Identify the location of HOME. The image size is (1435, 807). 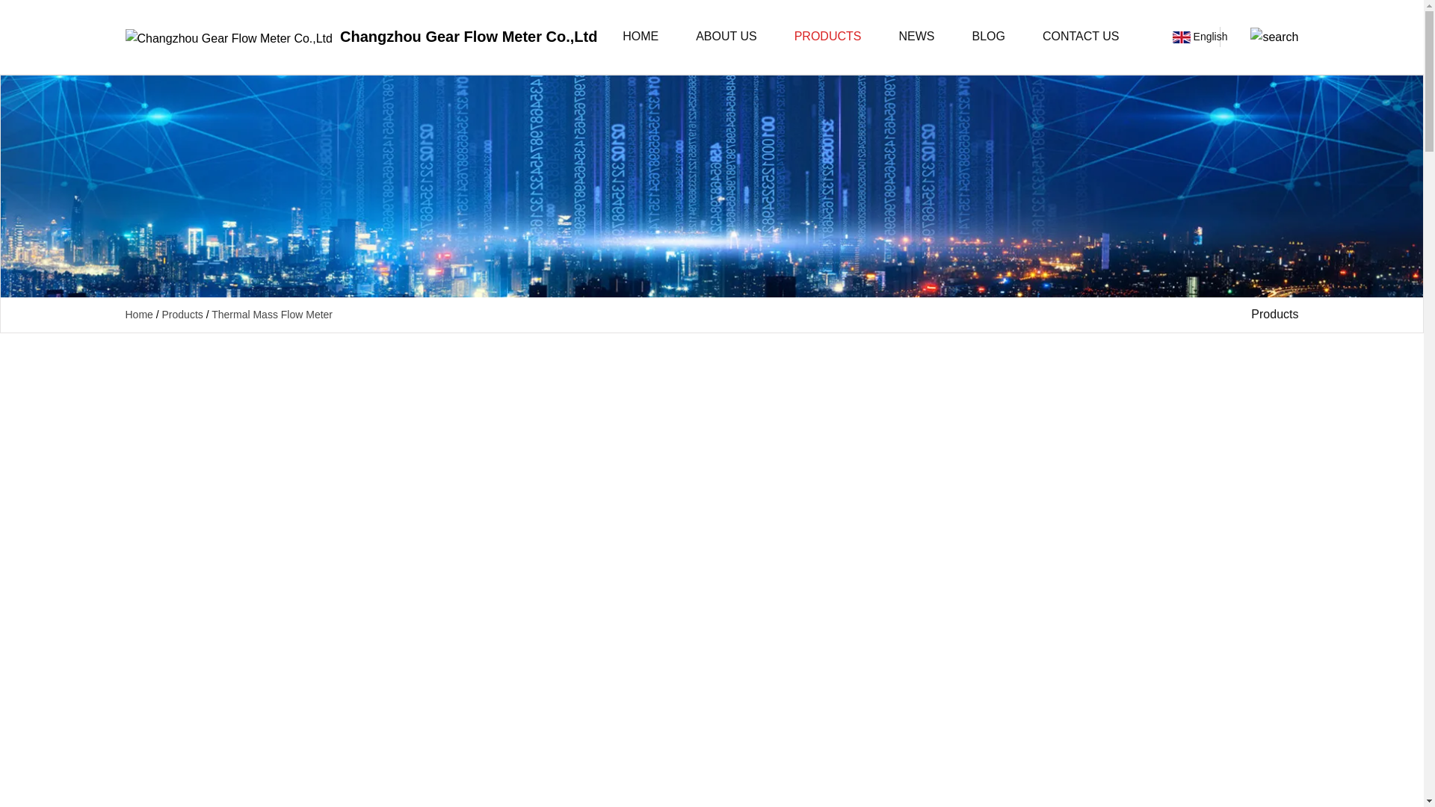
(640, 37).